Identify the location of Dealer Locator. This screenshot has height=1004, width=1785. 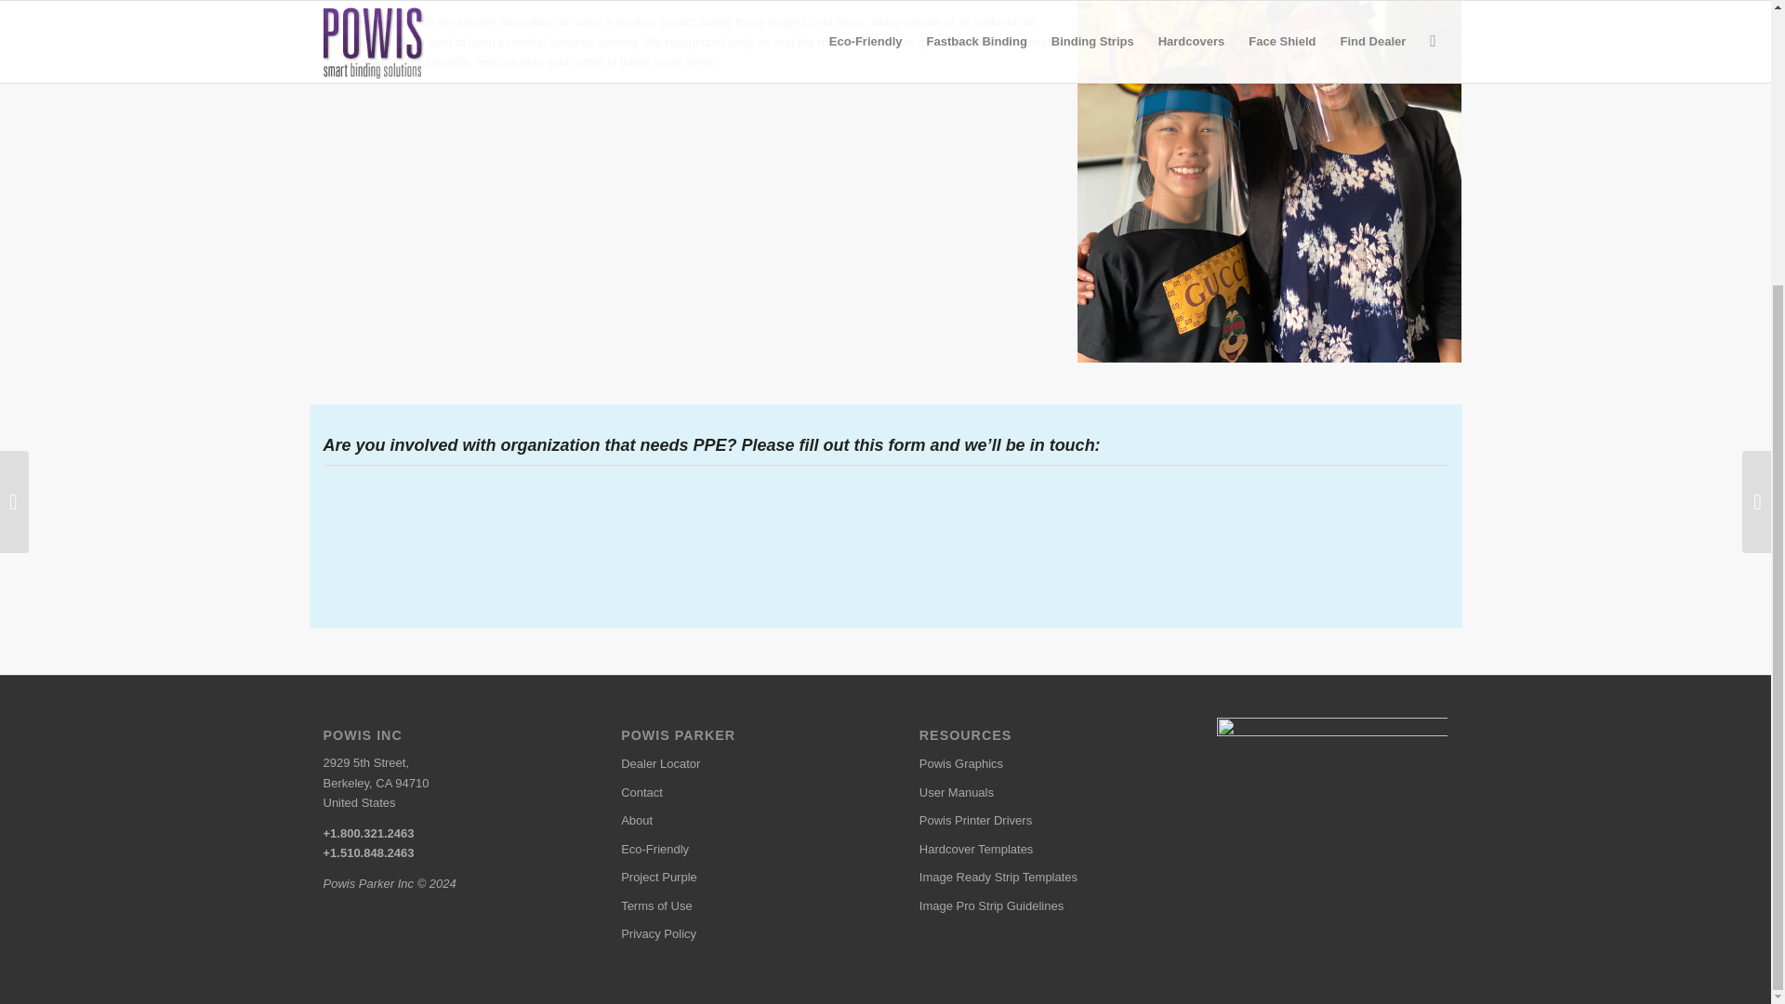
(736, 764).